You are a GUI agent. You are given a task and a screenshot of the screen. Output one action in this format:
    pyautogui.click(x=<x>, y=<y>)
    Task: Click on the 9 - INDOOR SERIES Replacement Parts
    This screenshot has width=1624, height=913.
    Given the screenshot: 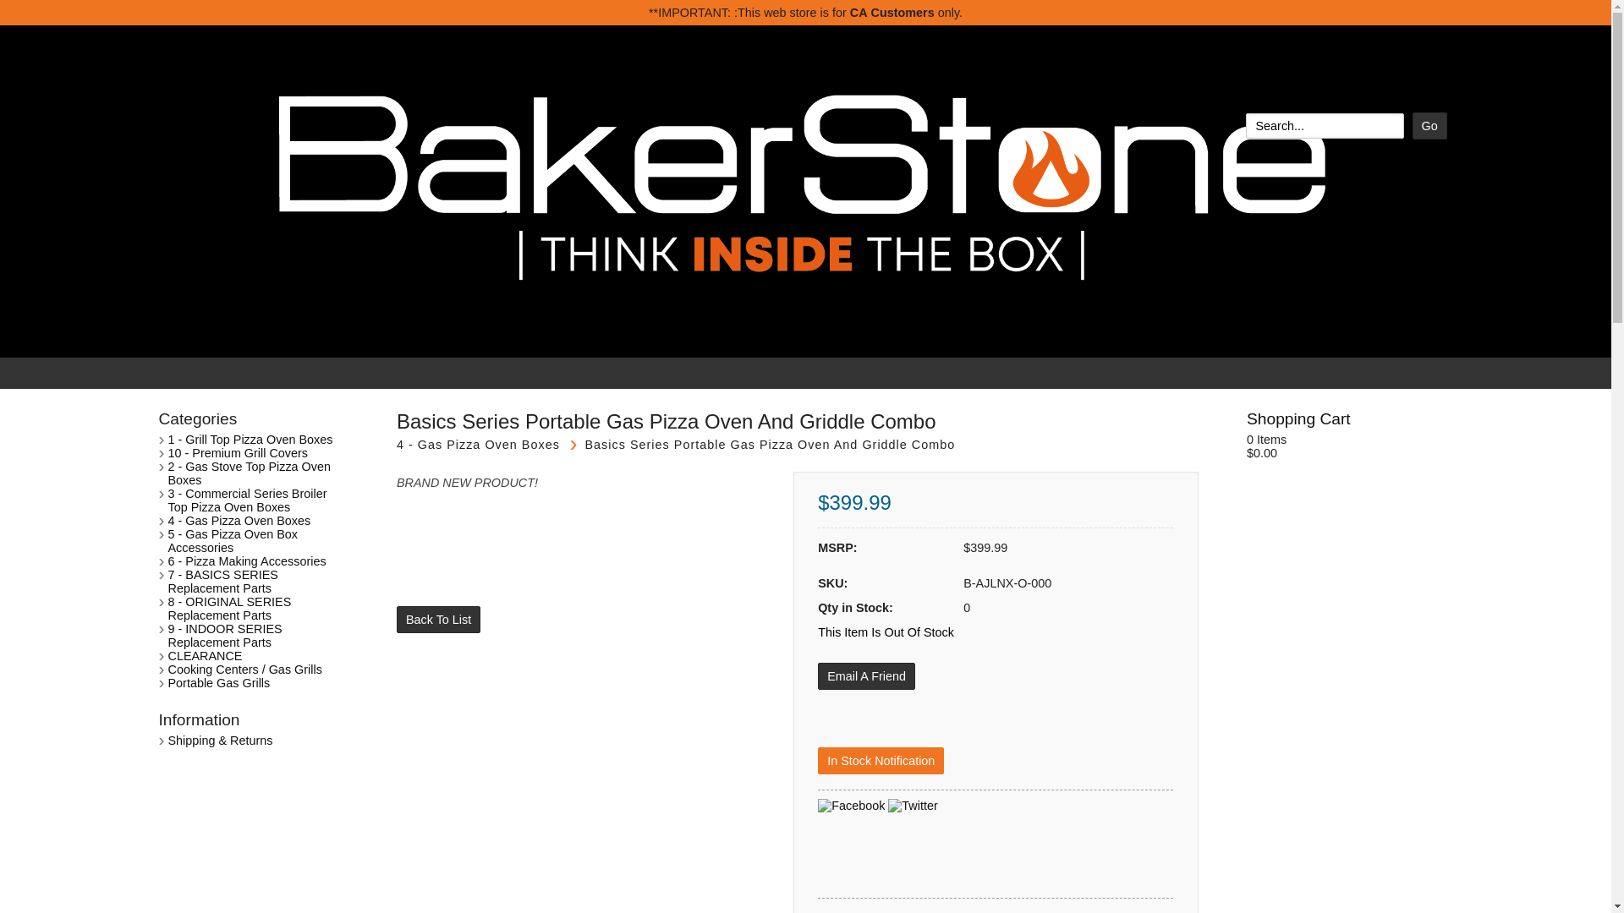 What is the action you would take?
    pyautogui.click(x=225, y=636)
    